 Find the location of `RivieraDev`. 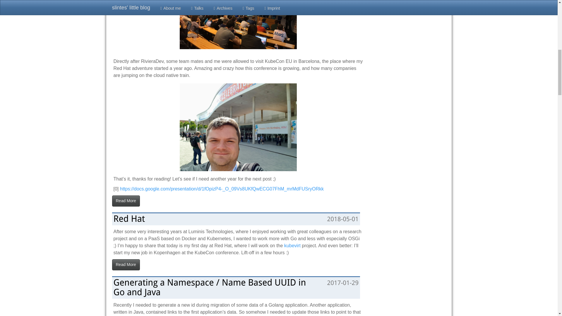

RivieraDev is located at coordinates (238, 25).